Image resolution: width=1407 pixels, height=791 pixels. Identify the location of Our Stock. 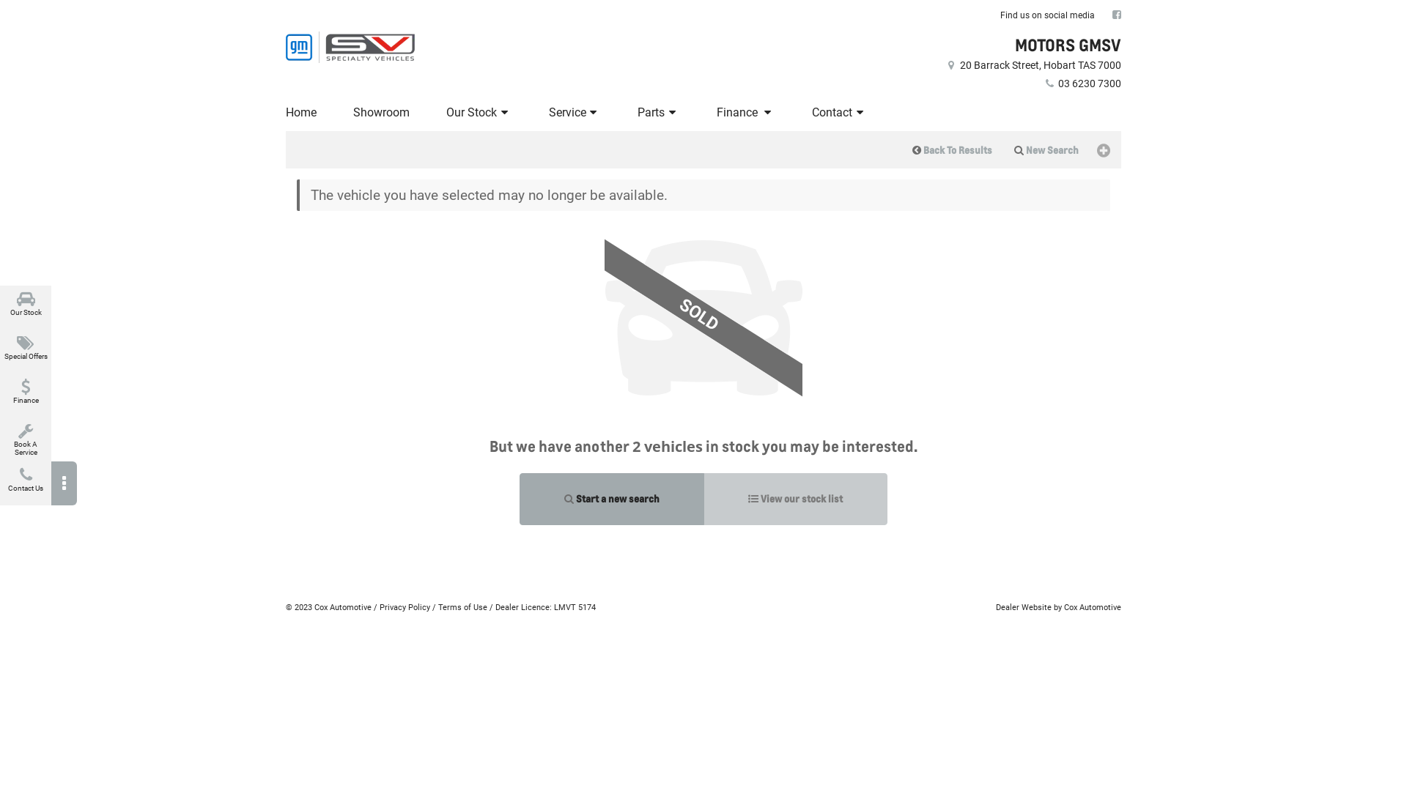
(479, 113).